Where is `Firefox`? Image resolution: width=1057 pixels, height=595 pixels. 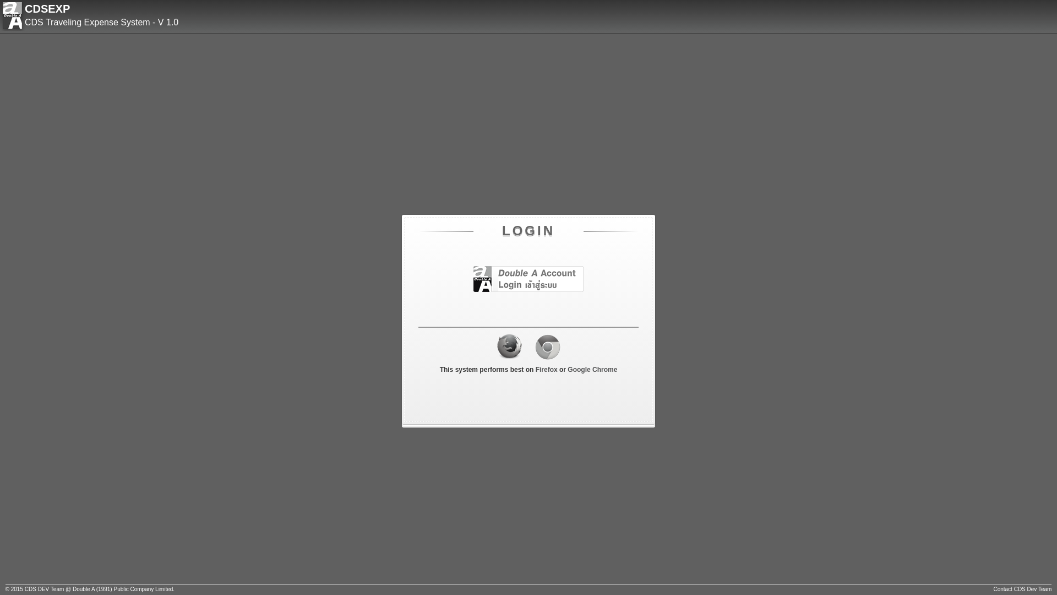 Firefox is located at coordinates (546, 370).